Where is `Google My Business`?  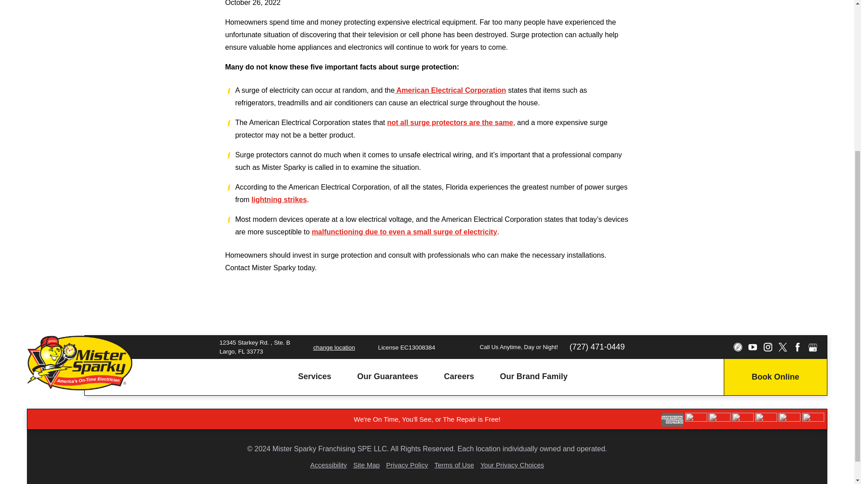
Google My Business is located at coordinates (813, 347).